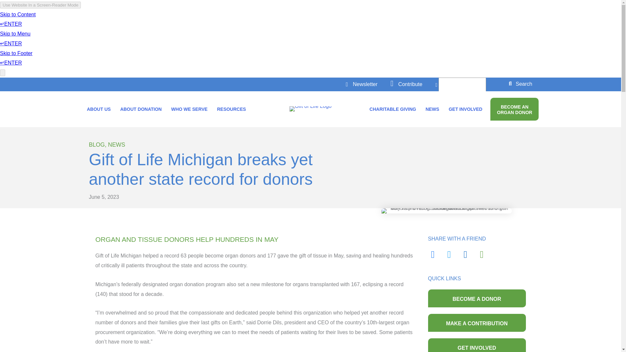 The height and width of the screenshot is (352, 626). Describe the element at coordinates (410, 84) in the screenshot. I see `Contribute` at that location.